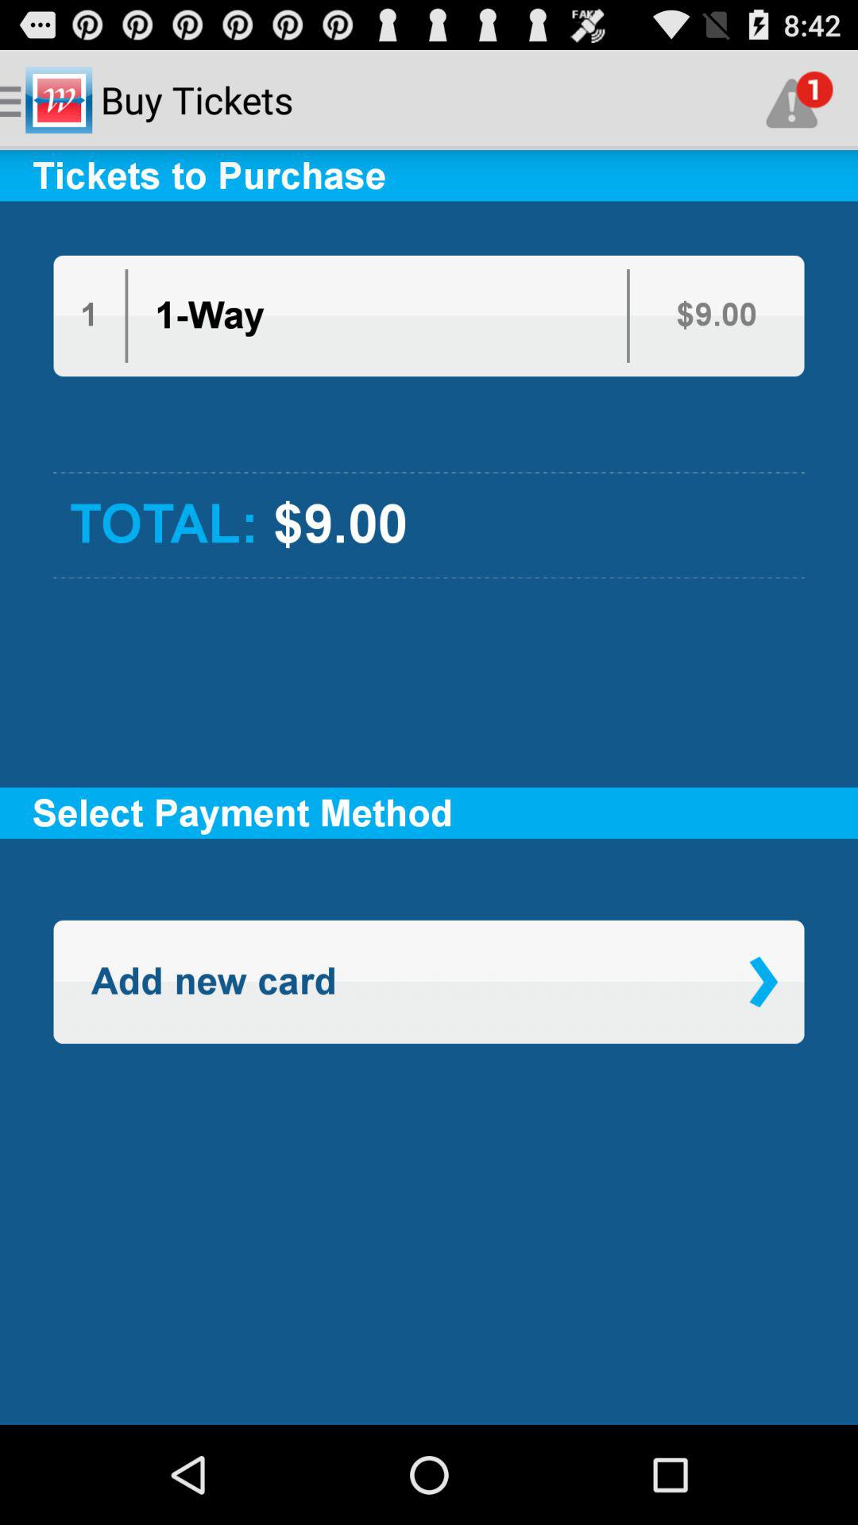 This screenshot has height=1525, width=858. What do you see at coordinates (799, 100) in the screenshot?
I see `open the app above tickets to purchase icon` at bounding box center [799, 100].